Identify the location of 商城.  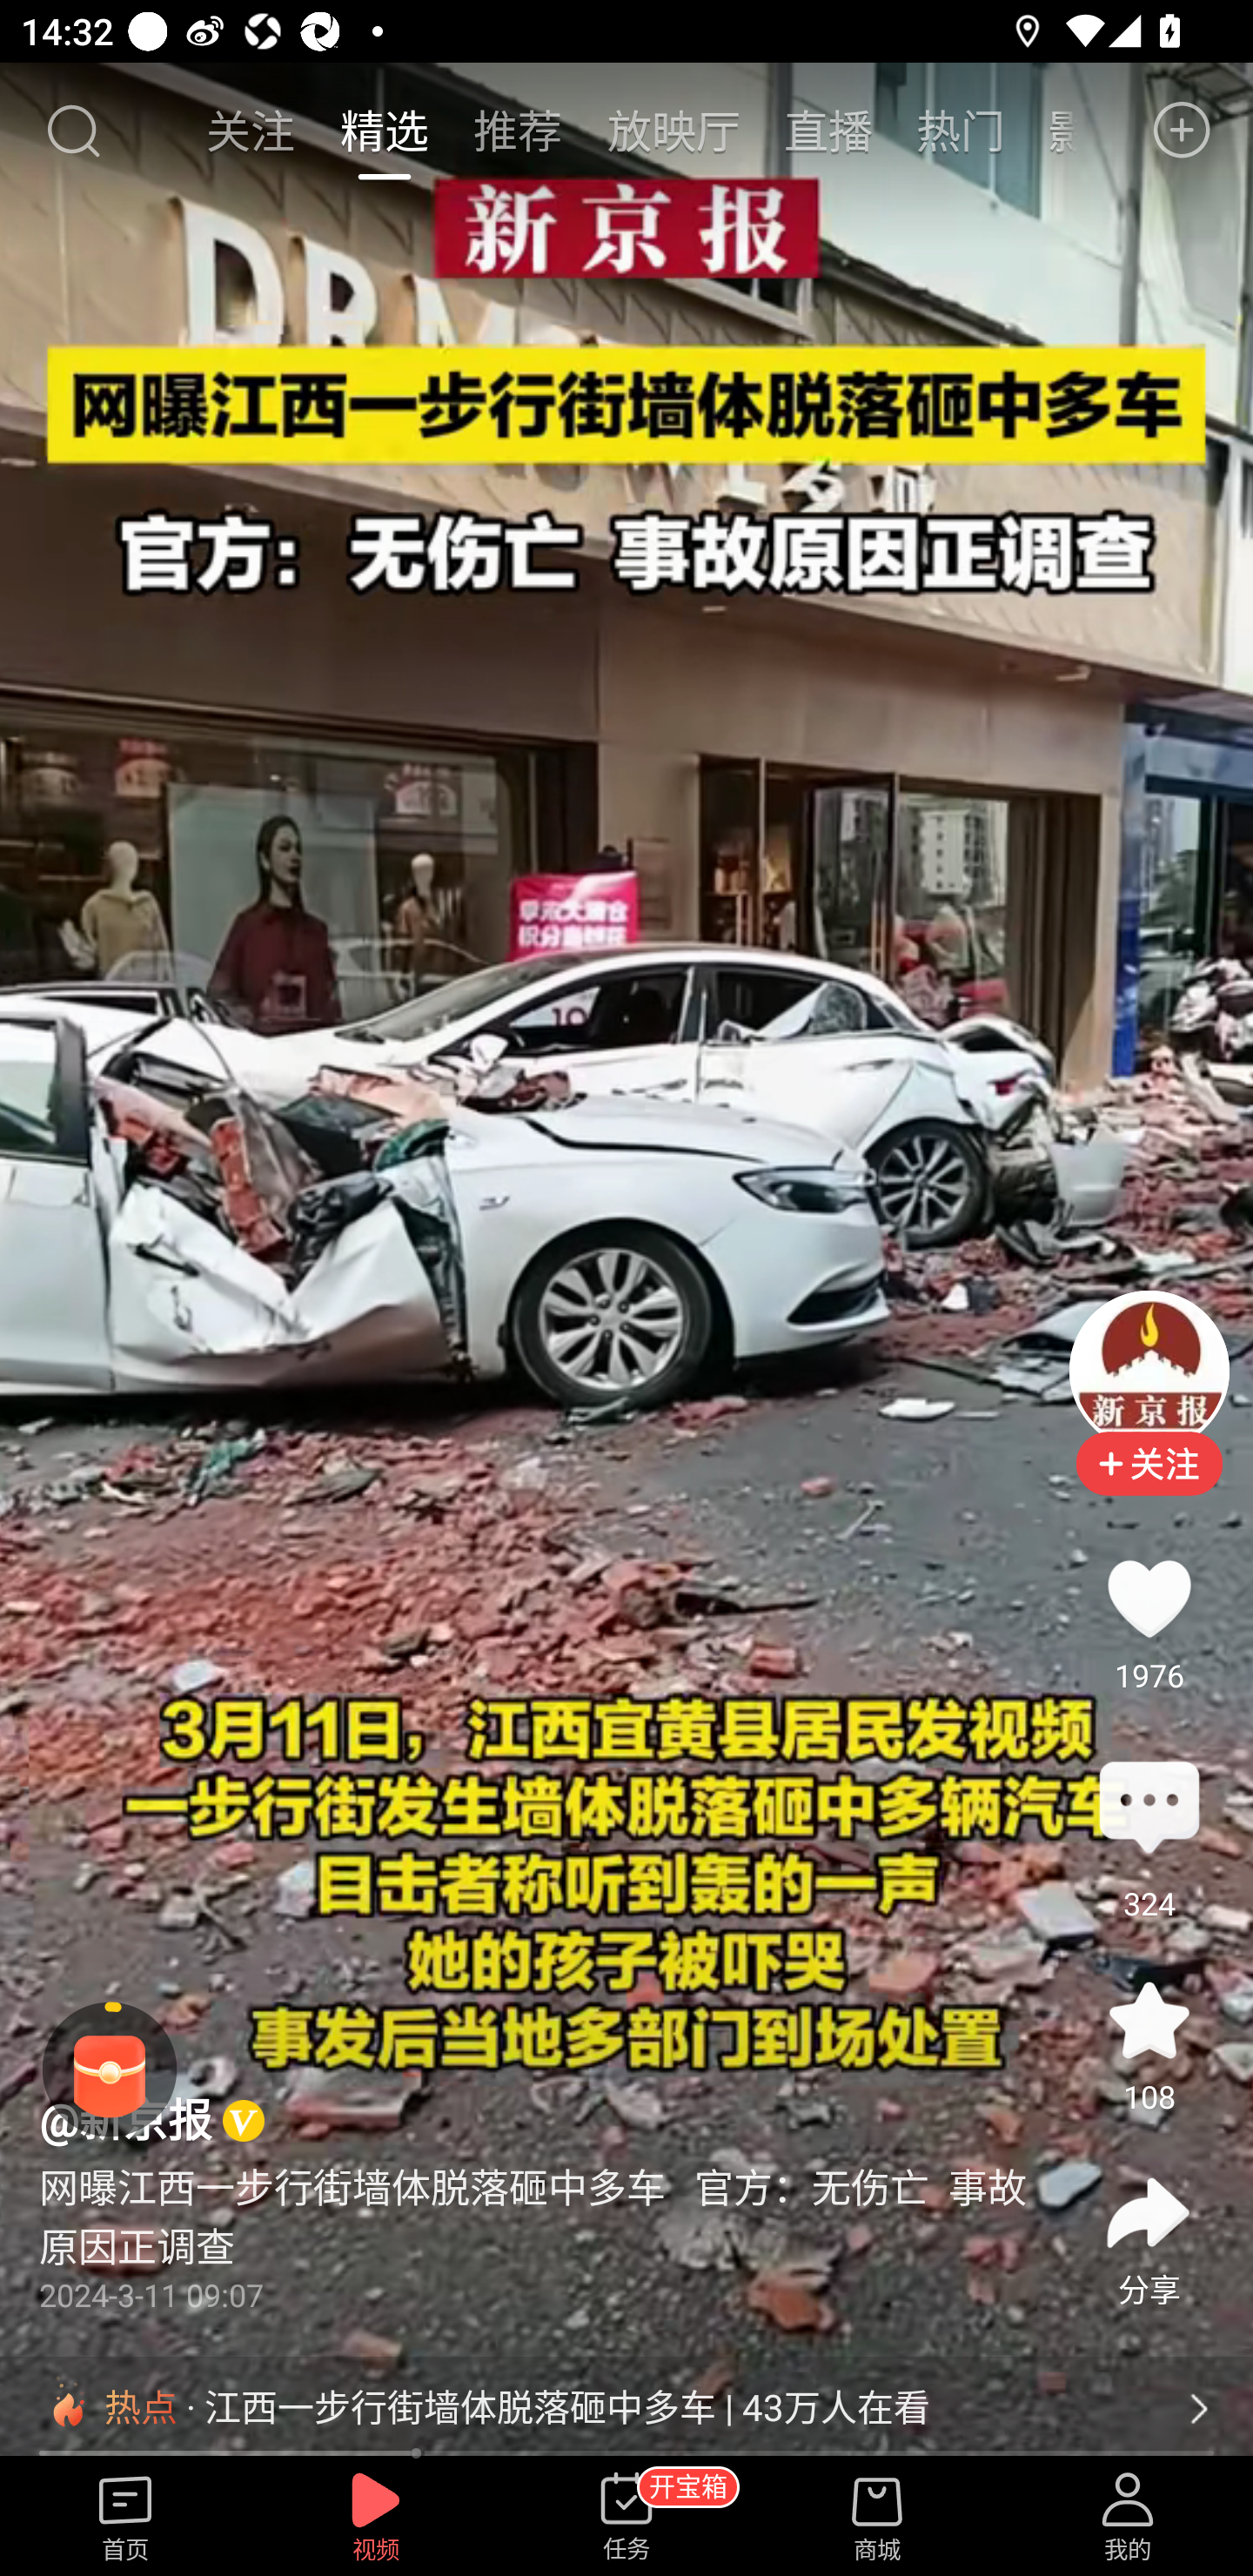
(877, 2518).